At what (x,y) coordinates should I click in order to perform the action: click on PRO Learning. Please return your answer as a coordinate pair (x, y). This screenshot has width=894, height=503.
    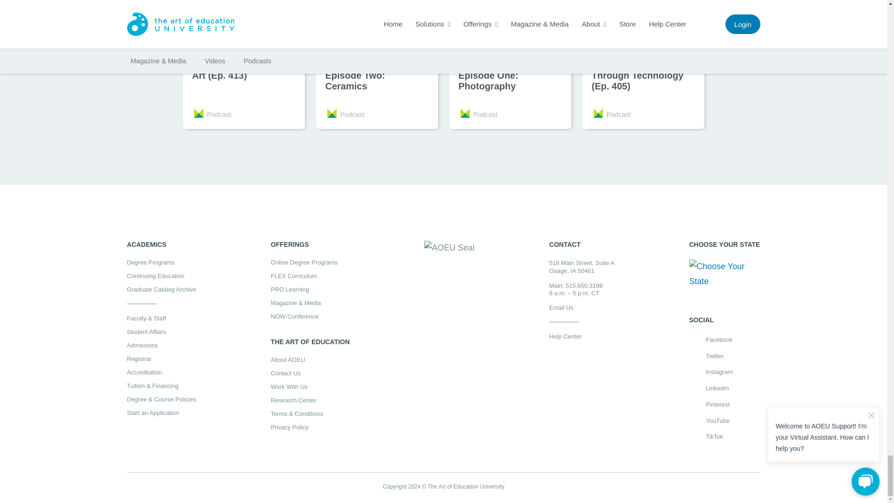
    Looking at the image, I should click on (310, 289).